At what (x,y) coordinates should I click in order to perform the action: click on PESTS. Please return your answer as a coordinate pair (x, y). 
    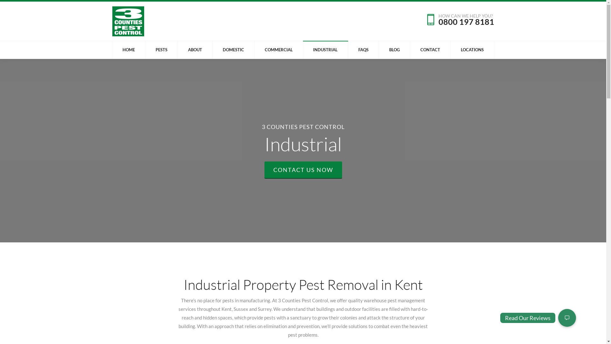
    Looking at the image, I should click on (161, 50).